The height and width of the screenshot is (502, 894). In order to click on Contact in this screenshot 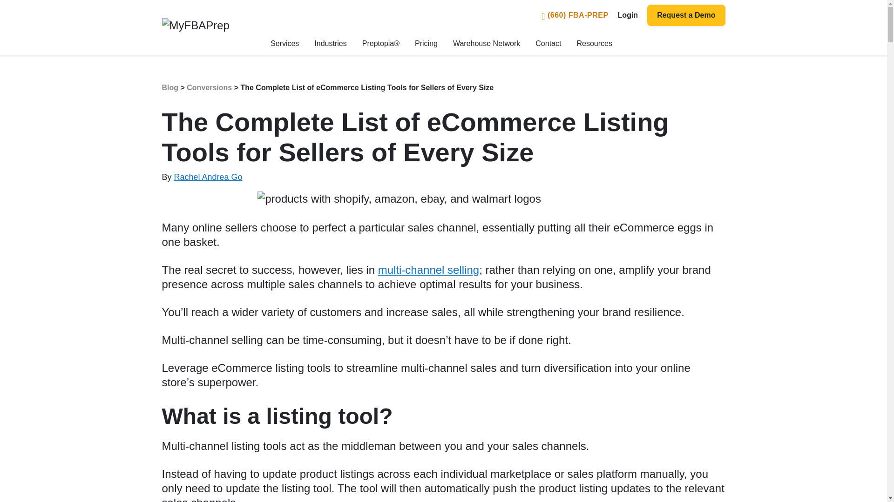, I will do `click(549, 44)`.